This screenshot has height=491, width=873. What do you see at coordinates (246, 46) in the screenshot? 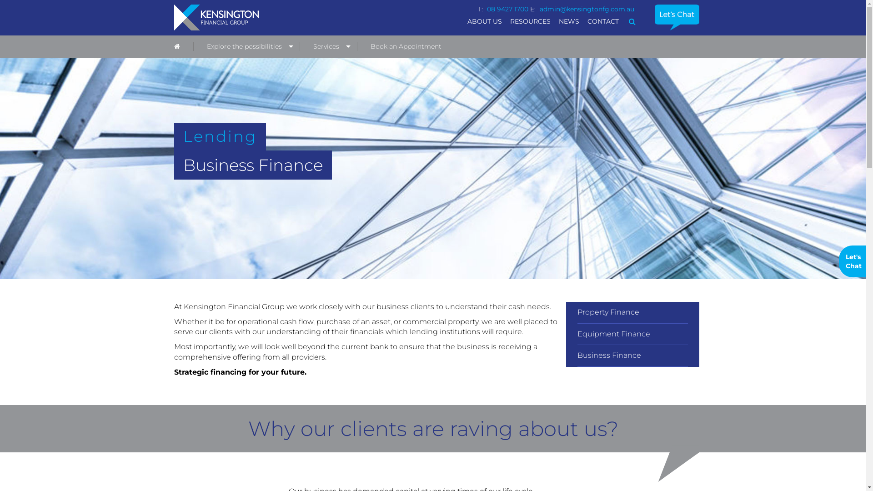
I see `Explore the possibilities` at bounding box center [246, 46].